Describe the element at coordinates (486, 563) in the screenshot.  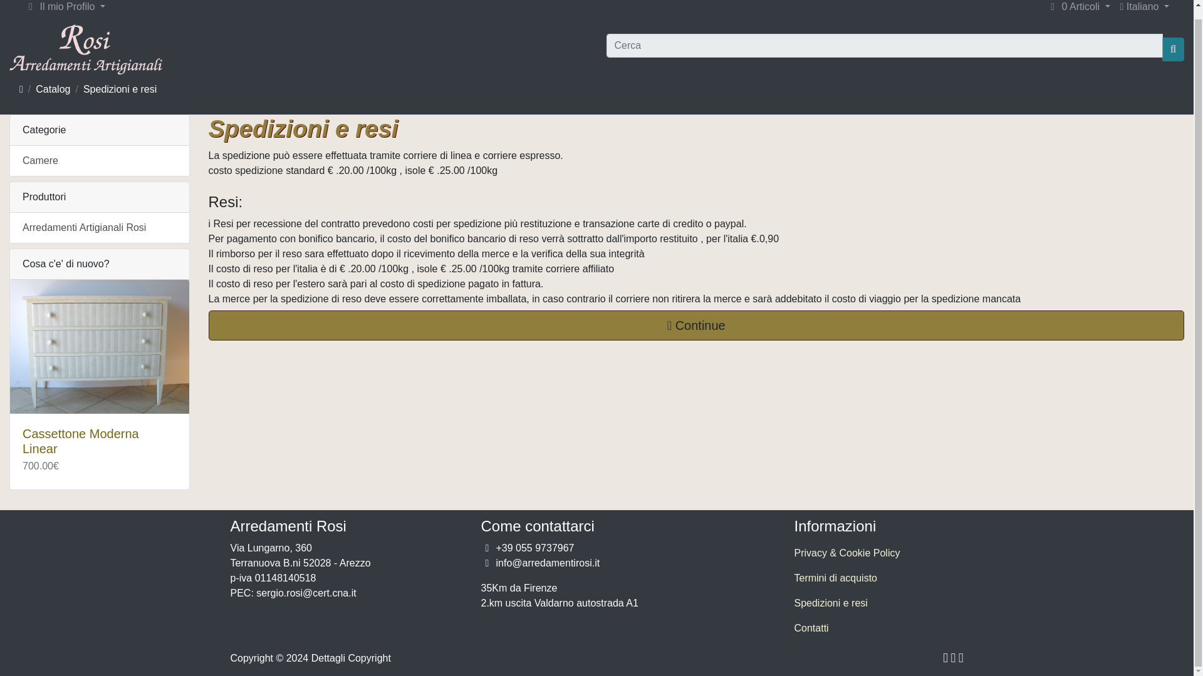
I see `Email` at that location.